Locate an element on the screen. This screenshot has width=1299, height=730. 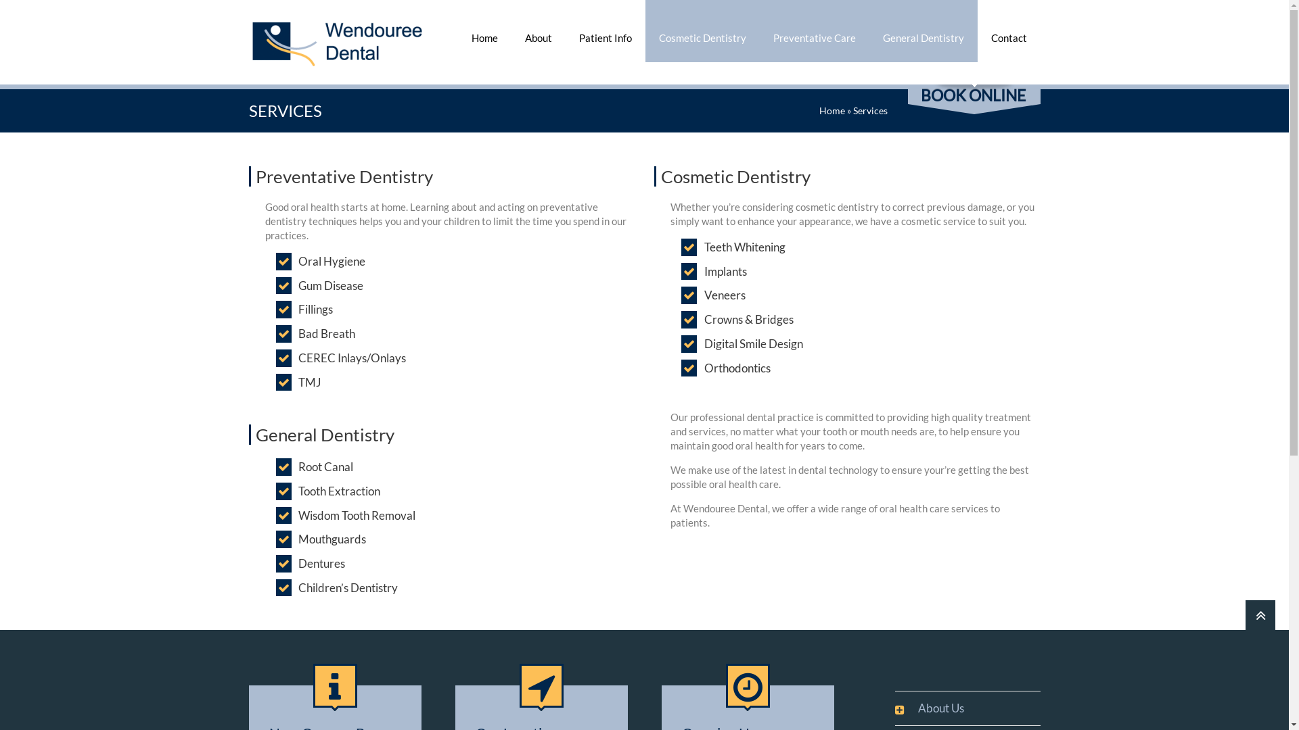
Cosmetic Dentistry is located at coordinates (702, 31).